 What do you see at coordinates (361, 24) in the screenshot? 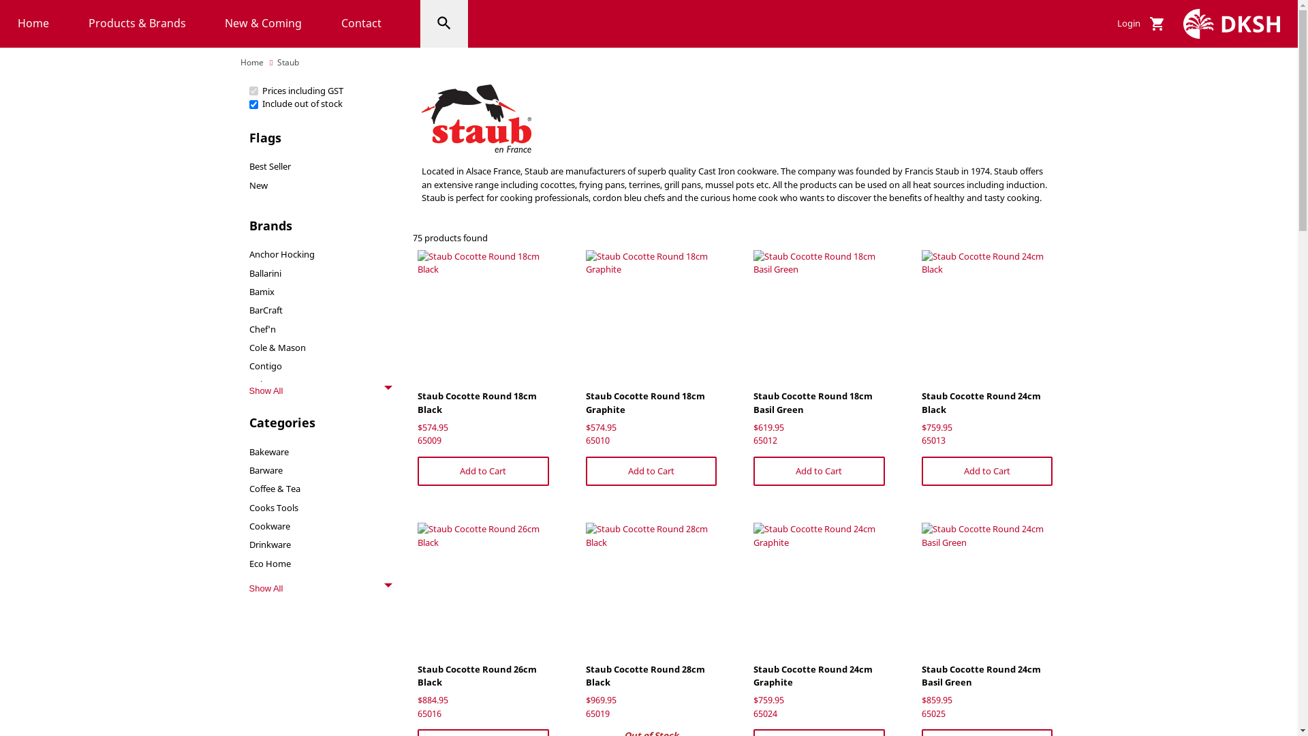
I see `Contact` at bounding box center [361, 24].